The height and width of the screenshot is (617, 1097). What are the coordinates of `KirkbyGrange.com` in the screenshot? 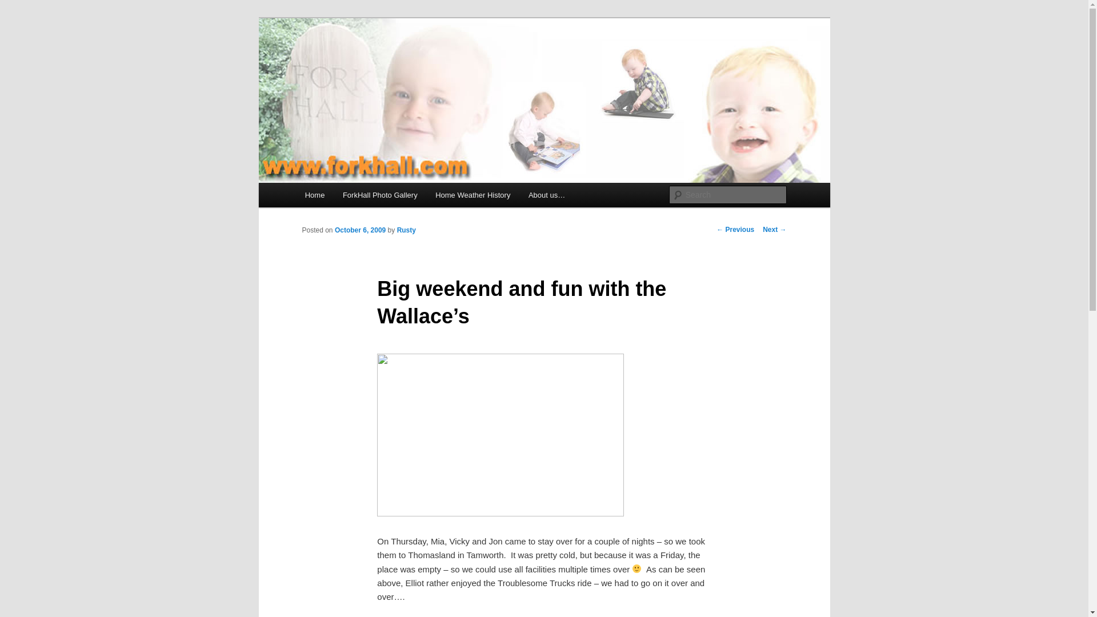 It's located at (378, 59).